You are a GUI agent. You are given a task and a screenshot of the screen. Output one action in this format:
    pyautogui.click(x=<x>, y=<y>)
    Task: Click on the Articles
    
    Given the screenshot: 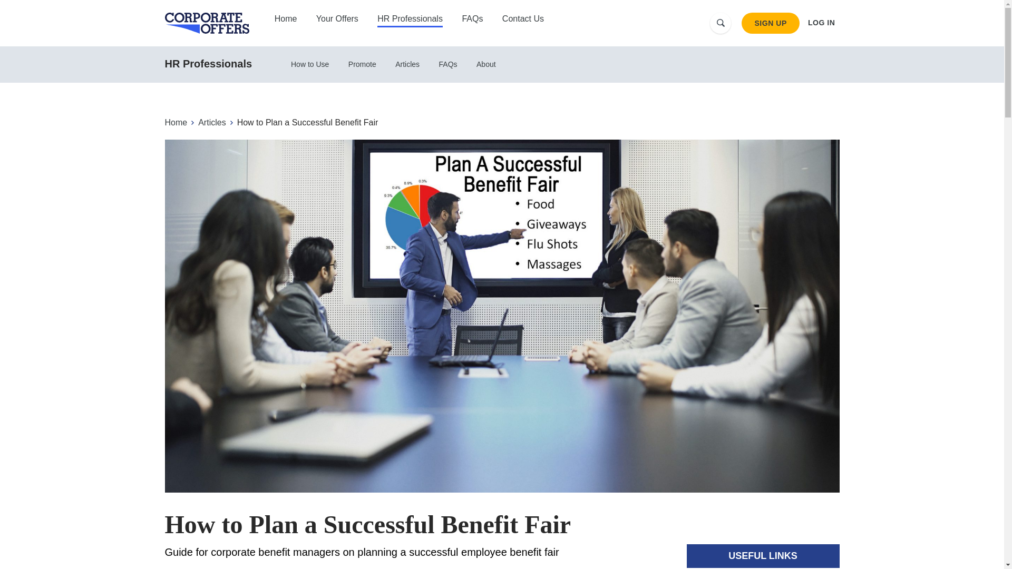 What is the action you would take?
    pyautogui.click(x=407, y=64)
    